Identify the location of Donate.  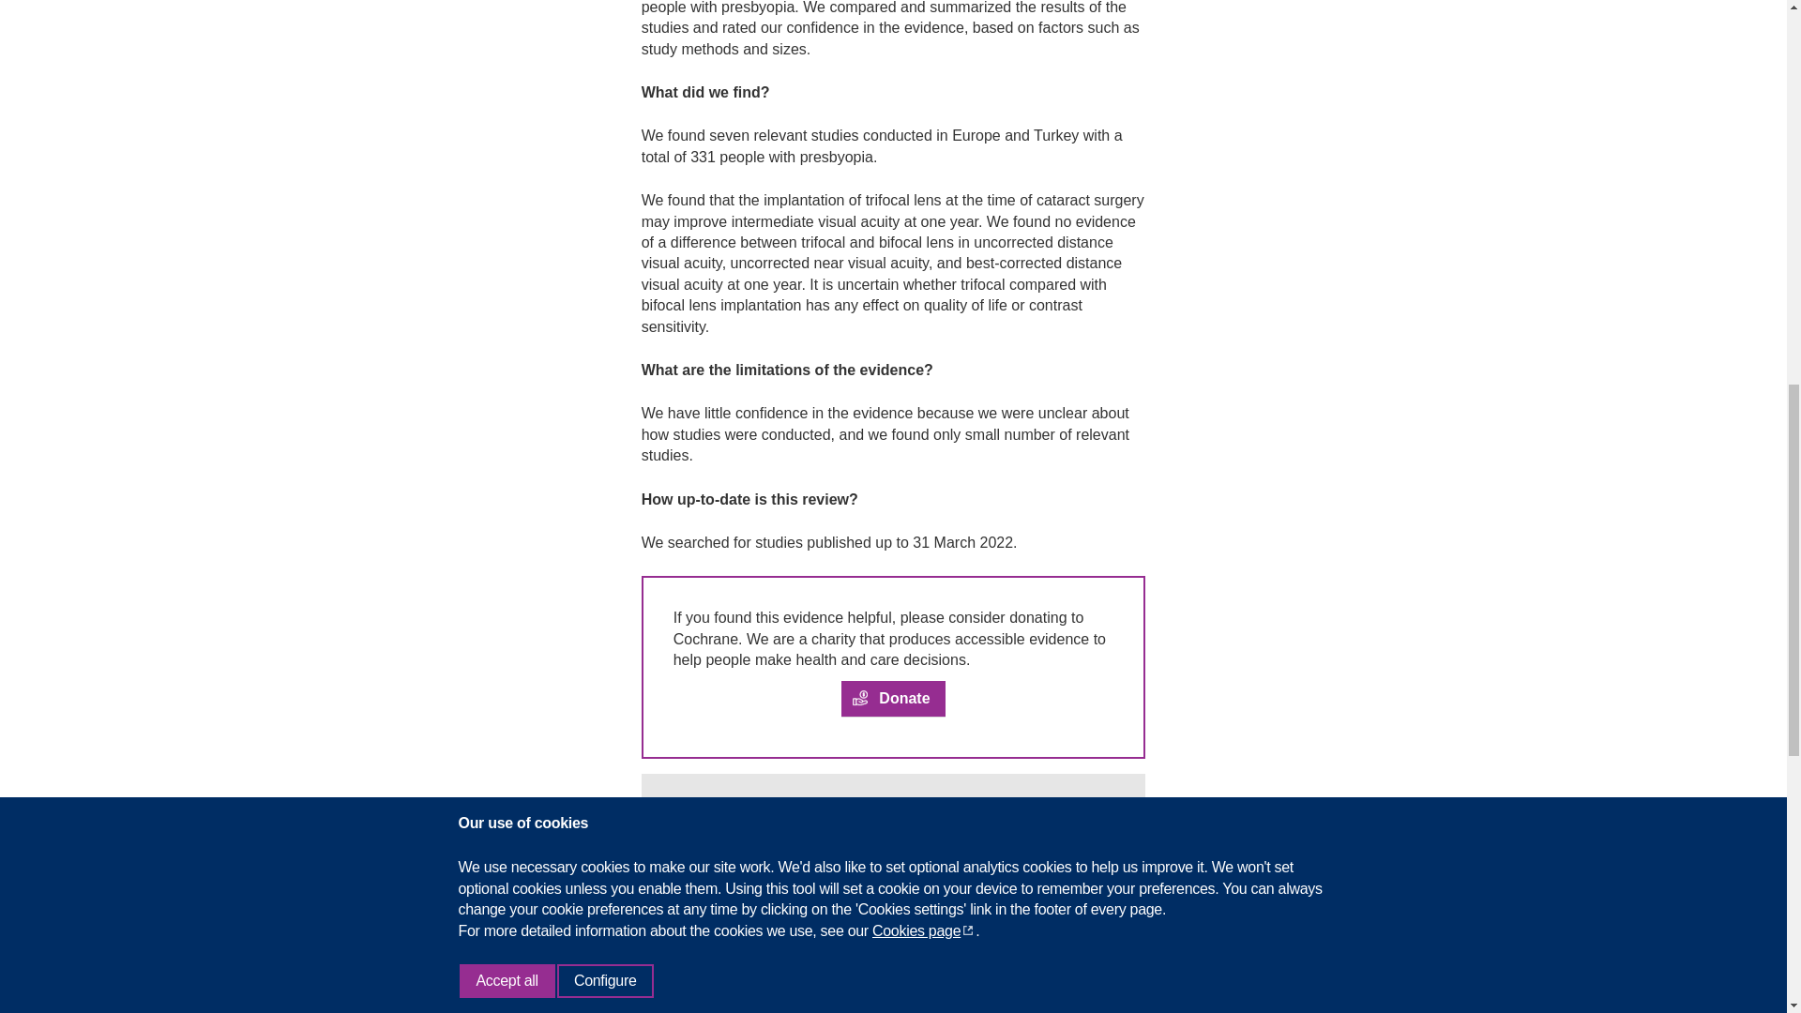
(892, 698).